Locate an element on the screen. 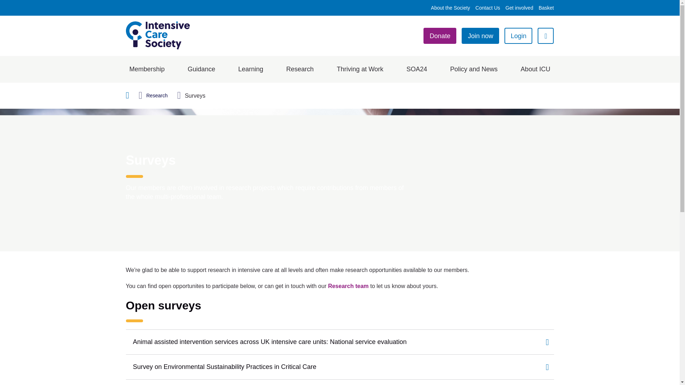 The image size is (685, 385). Join now is located at coordinates (480, 36).